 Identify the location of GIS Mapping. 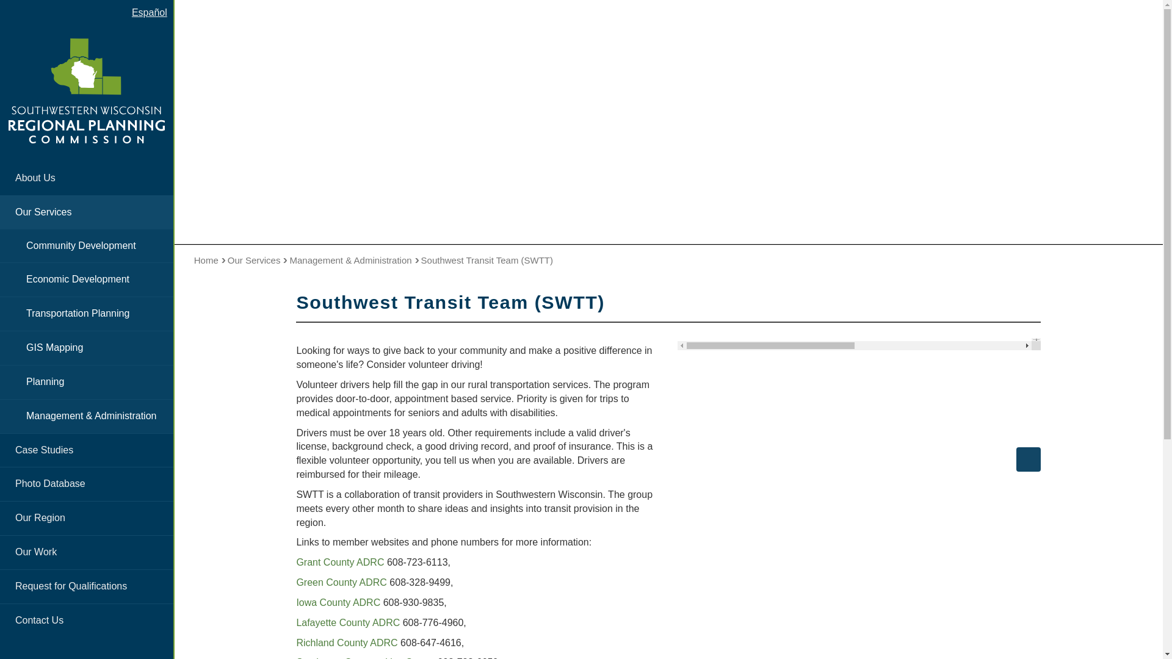
(87, 348).